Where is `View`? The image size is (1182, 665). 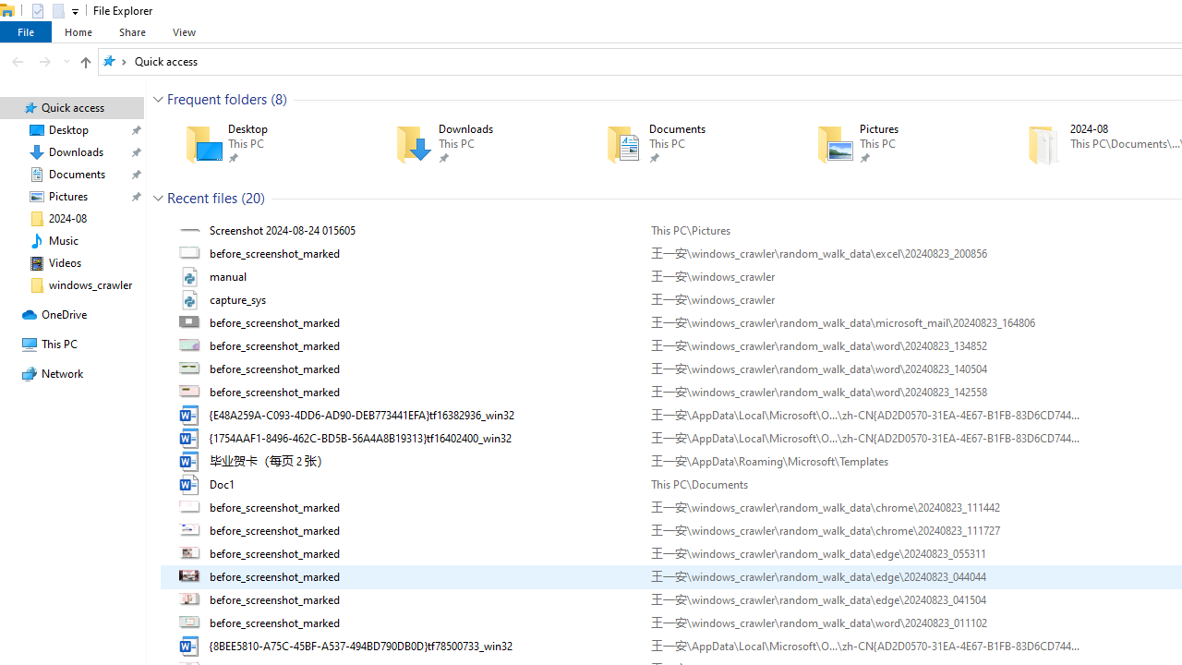 View is located at coordinates (184, 31).